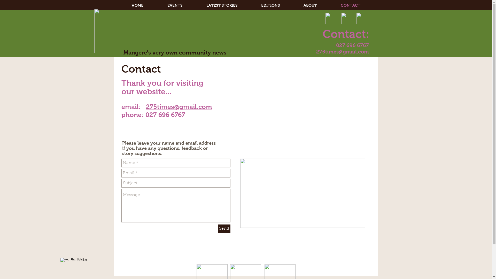  Describe the element at coordinates (222, 5) in the screenshot. I see `LATEST STORIES` at that location.